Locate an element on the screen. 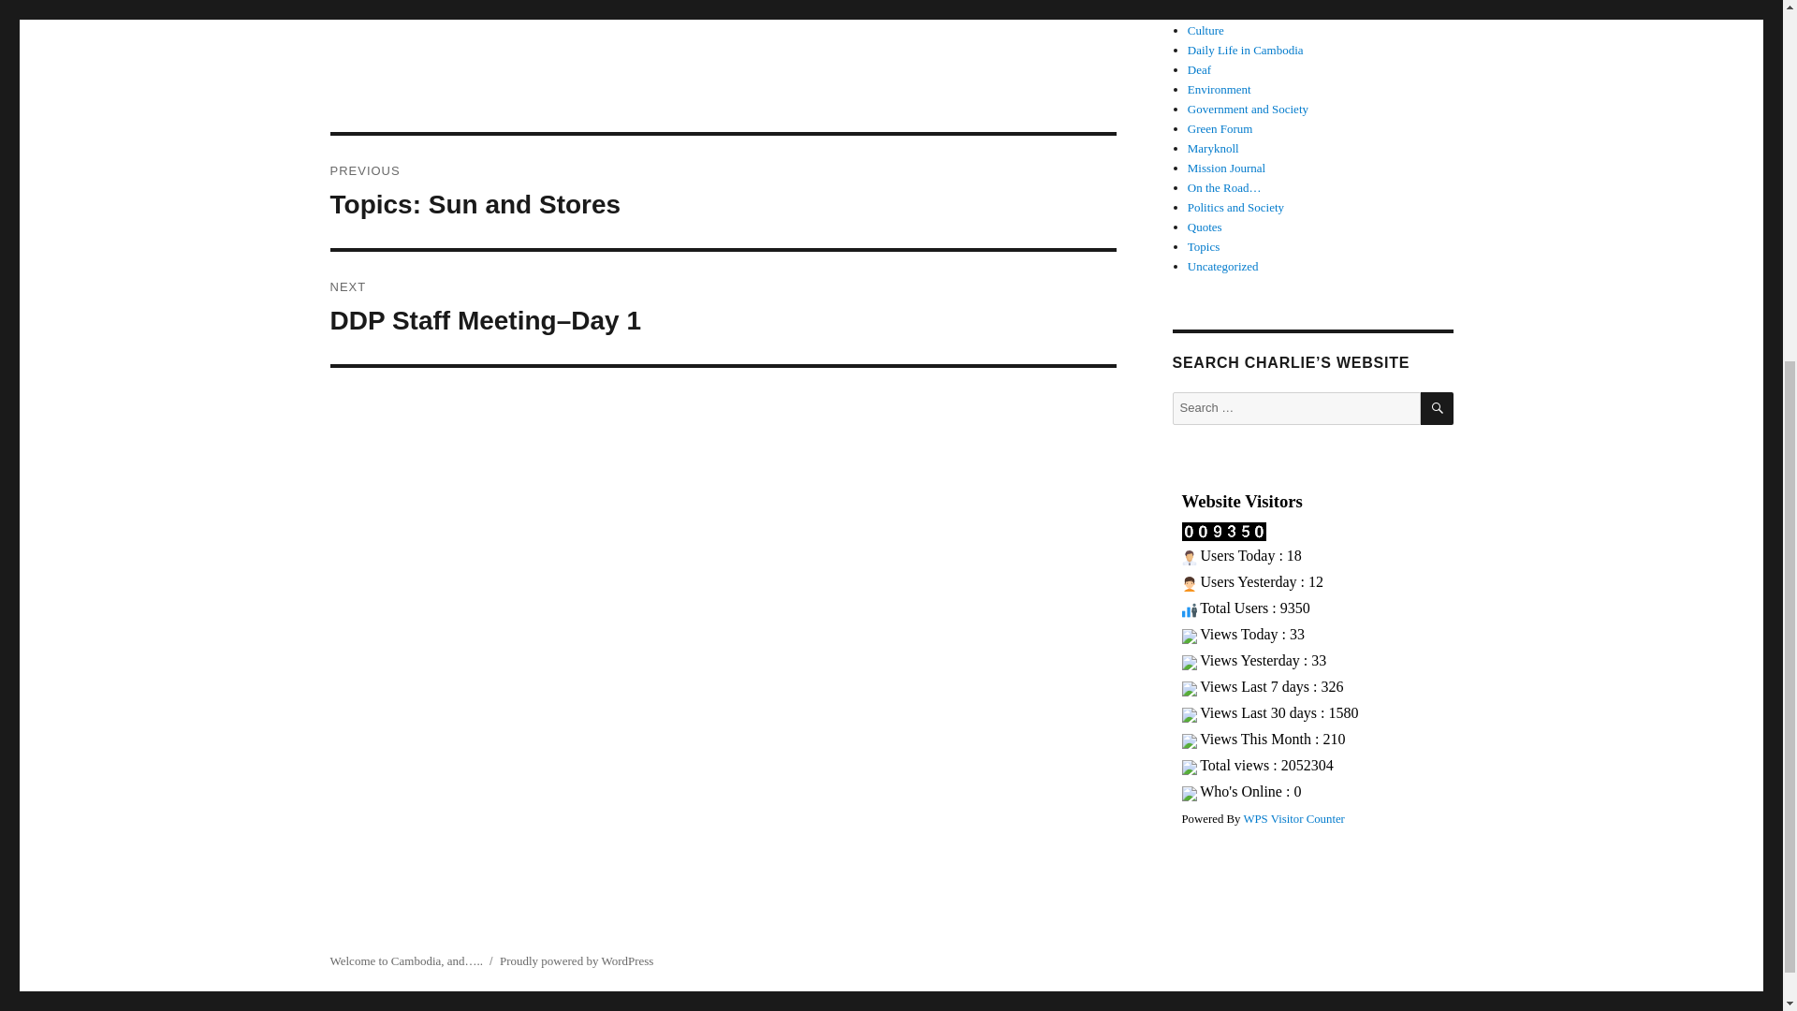 This screenshot has width=1797, height=1011. Mission Journal is located at coordinates (1226, 167).